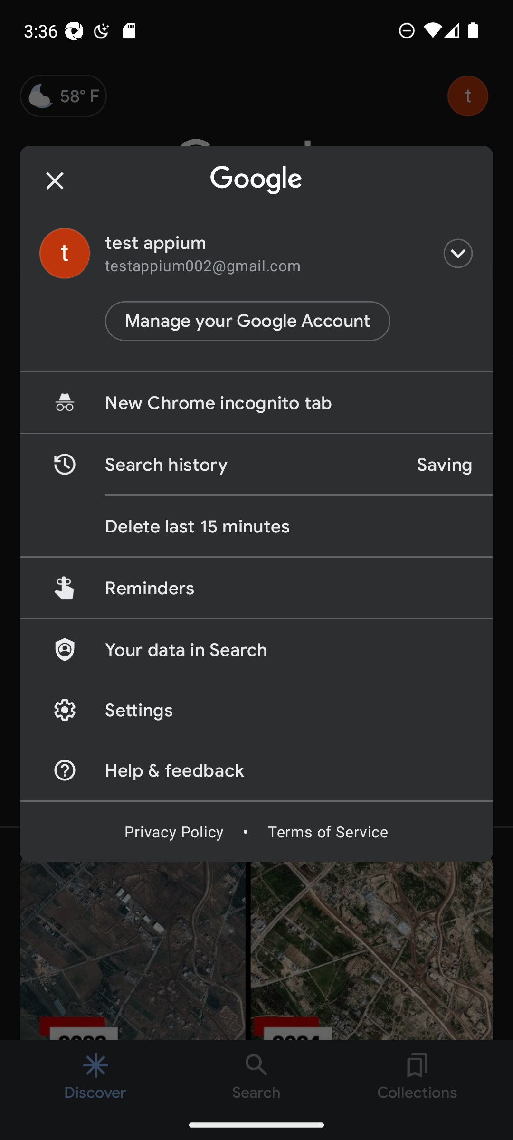 The image size is (513, 1140). What do you see at coordinates (256, 769) in the screenshot?
I see `Help & feedback` at bounding box center [256, 769].